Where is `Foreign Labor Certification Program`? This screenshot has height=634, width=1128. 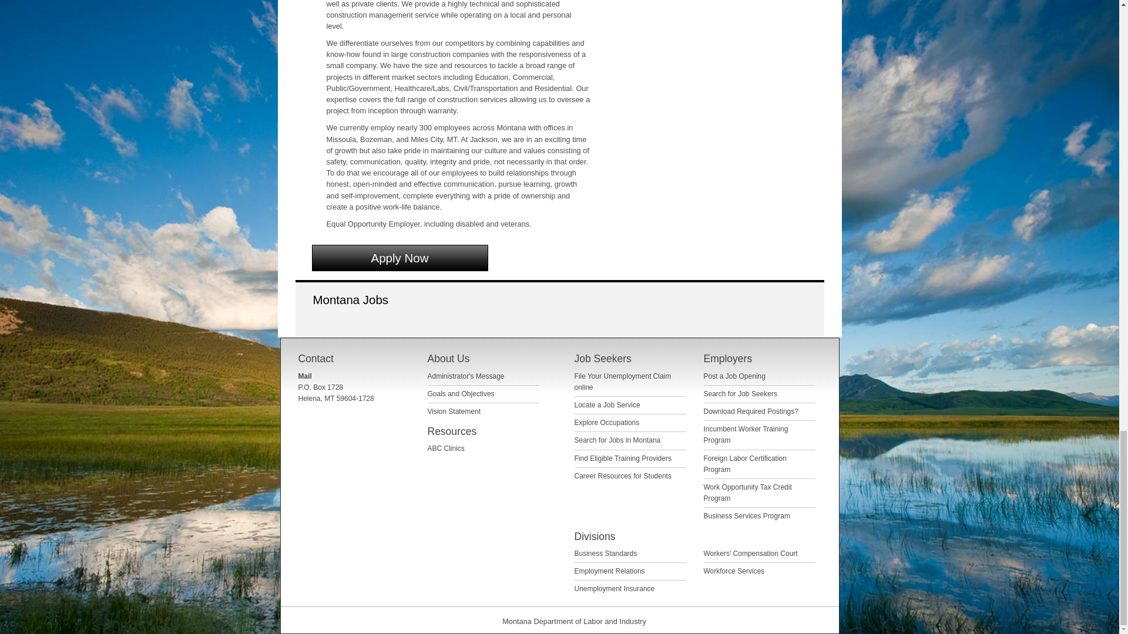
Foreign Labor Certification Program is located at coordinates (745, 464).